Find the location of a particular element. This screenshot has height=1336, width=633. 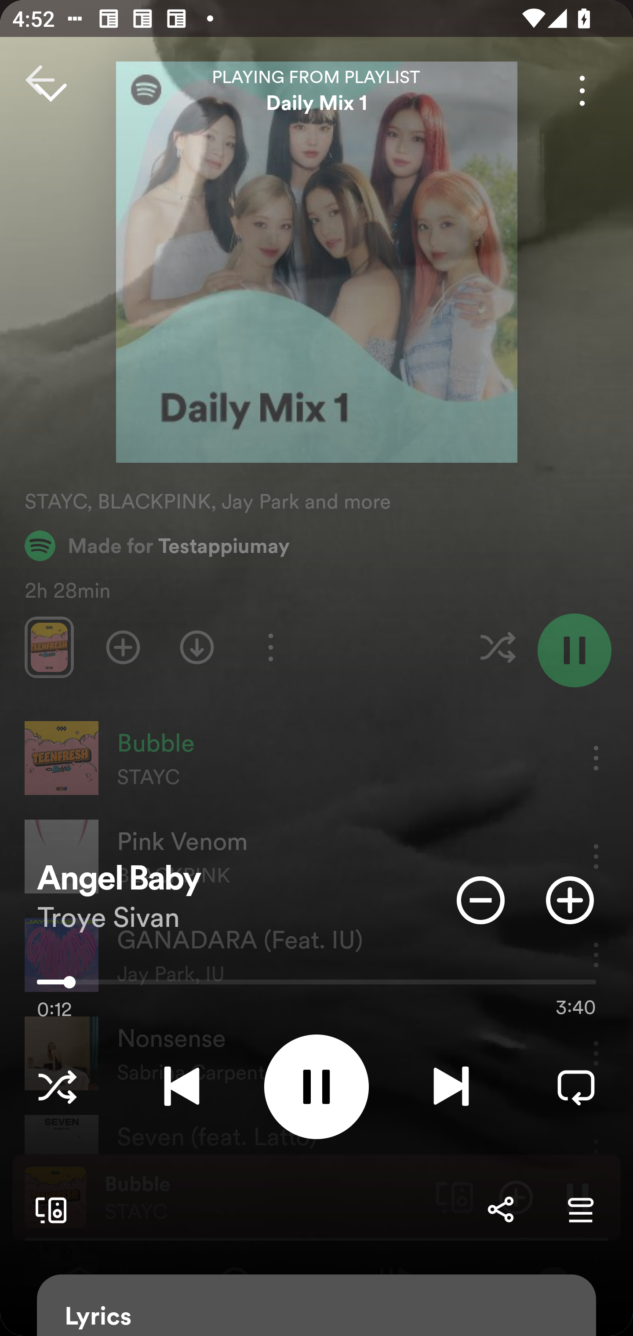

0:12 3:40 12395.0 Use volume keys to adjust is located at coordinates (316, 986).